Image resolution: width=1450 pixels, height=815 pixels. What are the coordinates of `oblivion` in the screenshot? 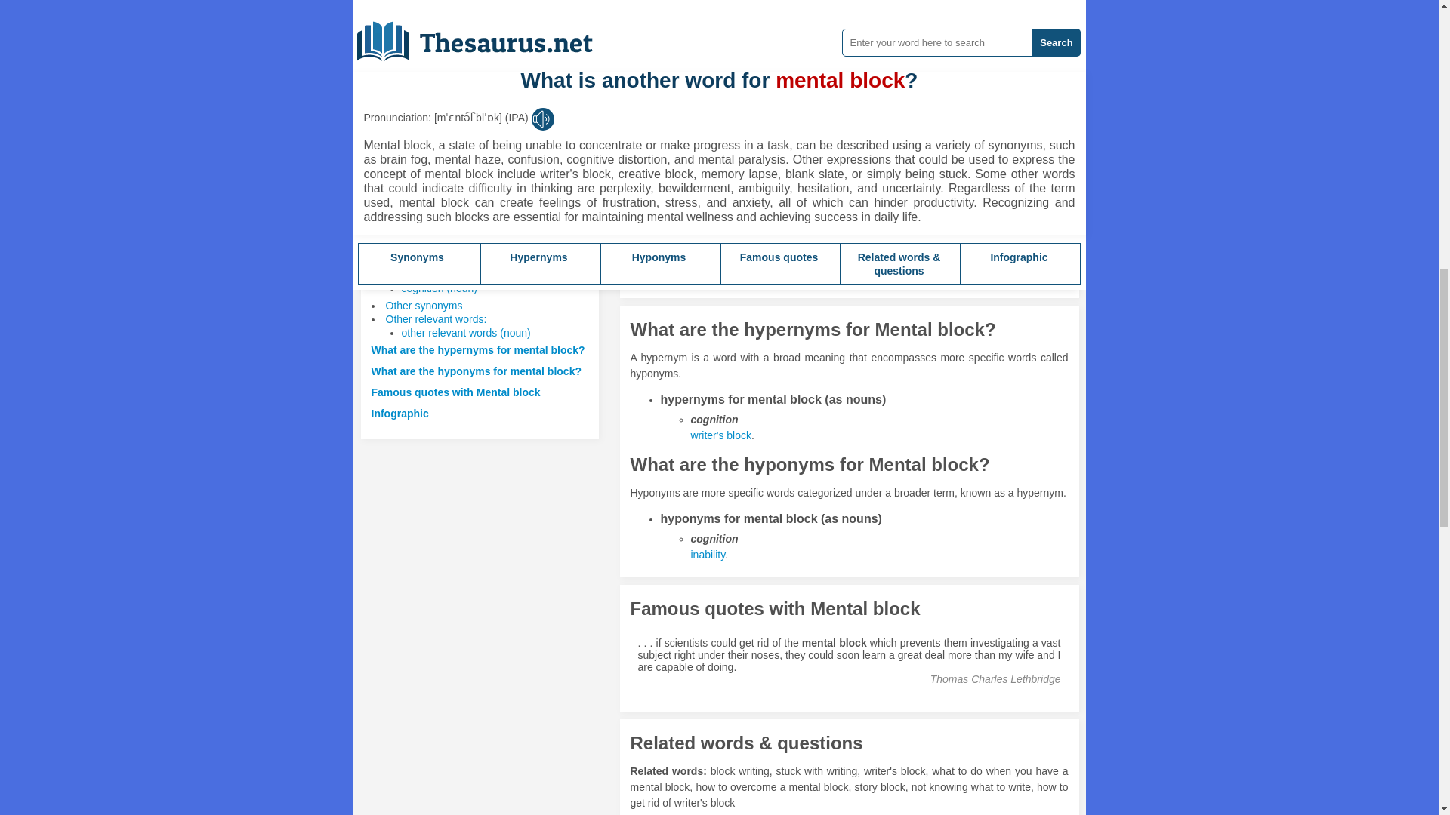 It's located at (806, 125).